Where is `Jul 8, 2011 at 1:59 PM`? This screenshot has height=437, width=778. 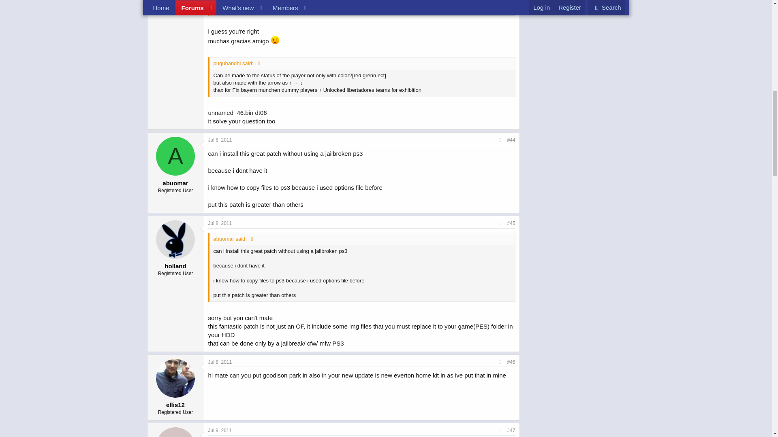
Jul 8, 2011 at 1:59 PM is located at coordinates (220, 362).